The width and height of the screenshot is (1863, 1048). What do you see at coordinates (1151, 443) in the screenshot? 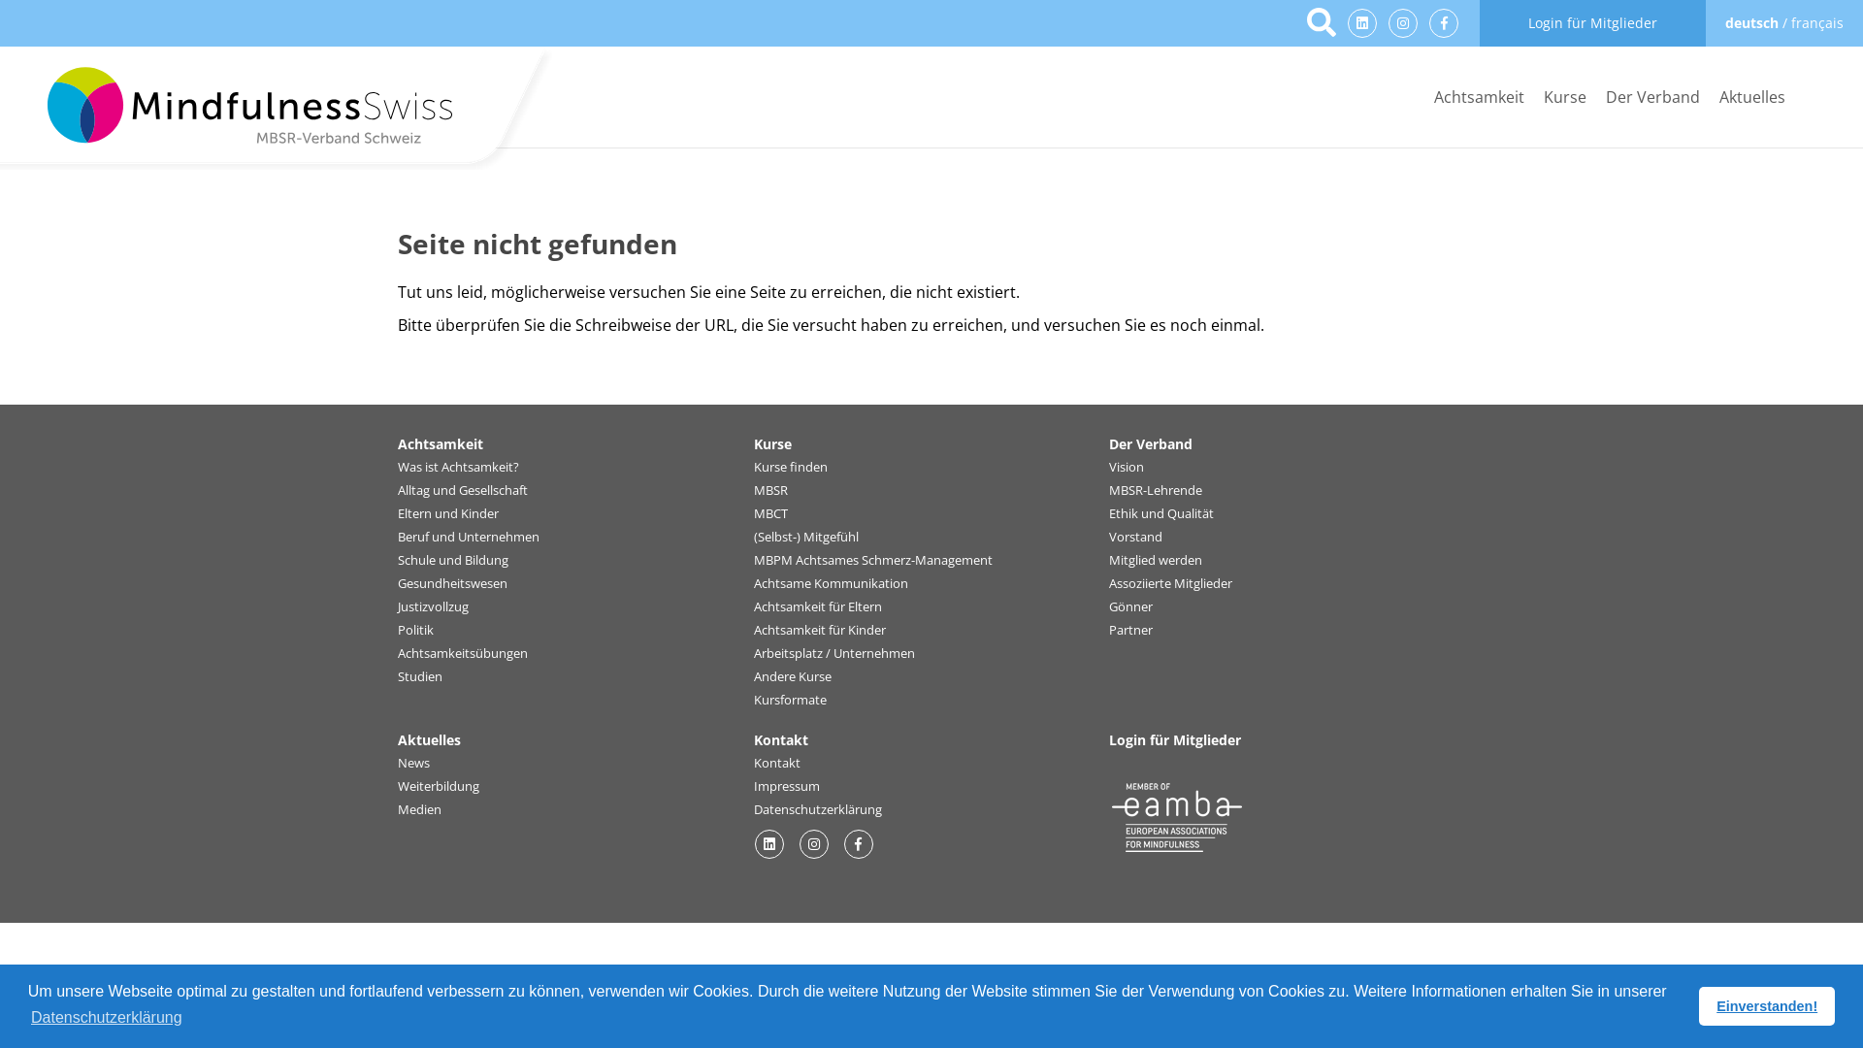
I see `Der Verband` at bounding box center [1151, 443].